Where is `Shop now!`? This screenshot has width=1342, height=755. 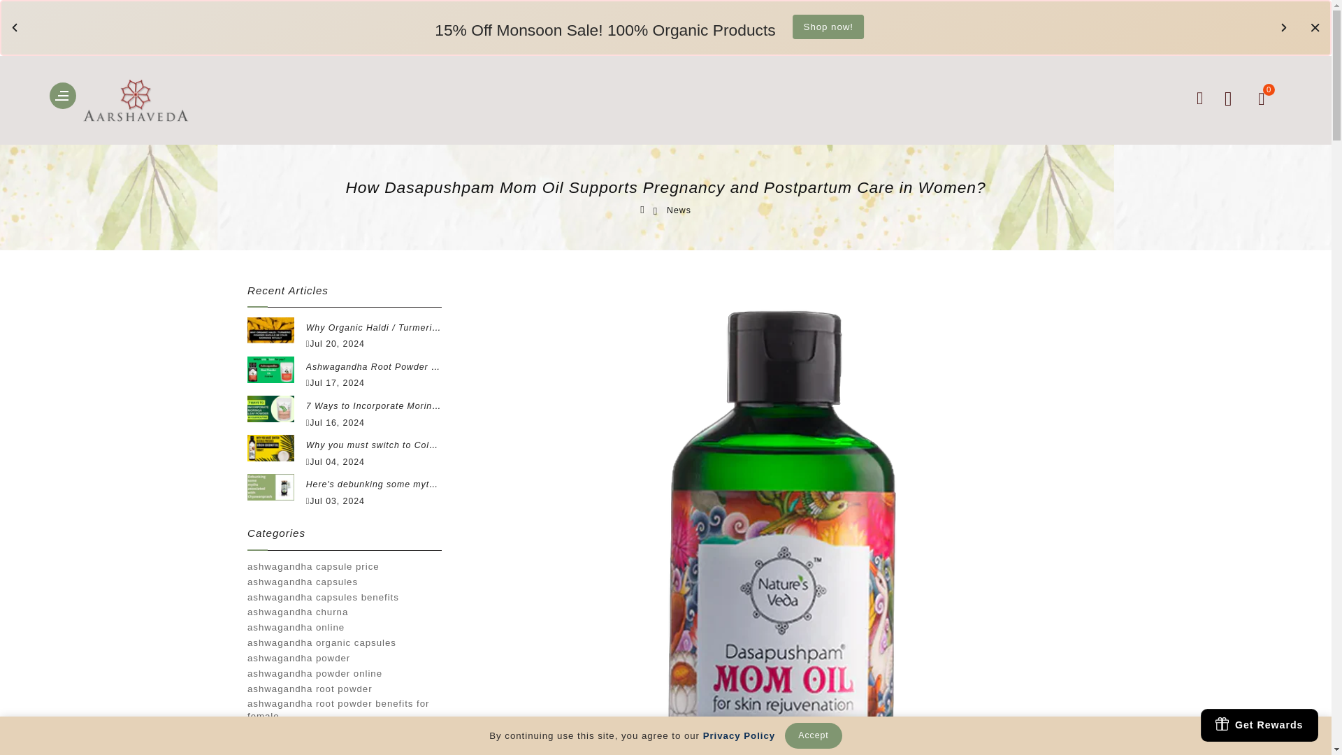
Shop now! is located at coordinates (872, 28).